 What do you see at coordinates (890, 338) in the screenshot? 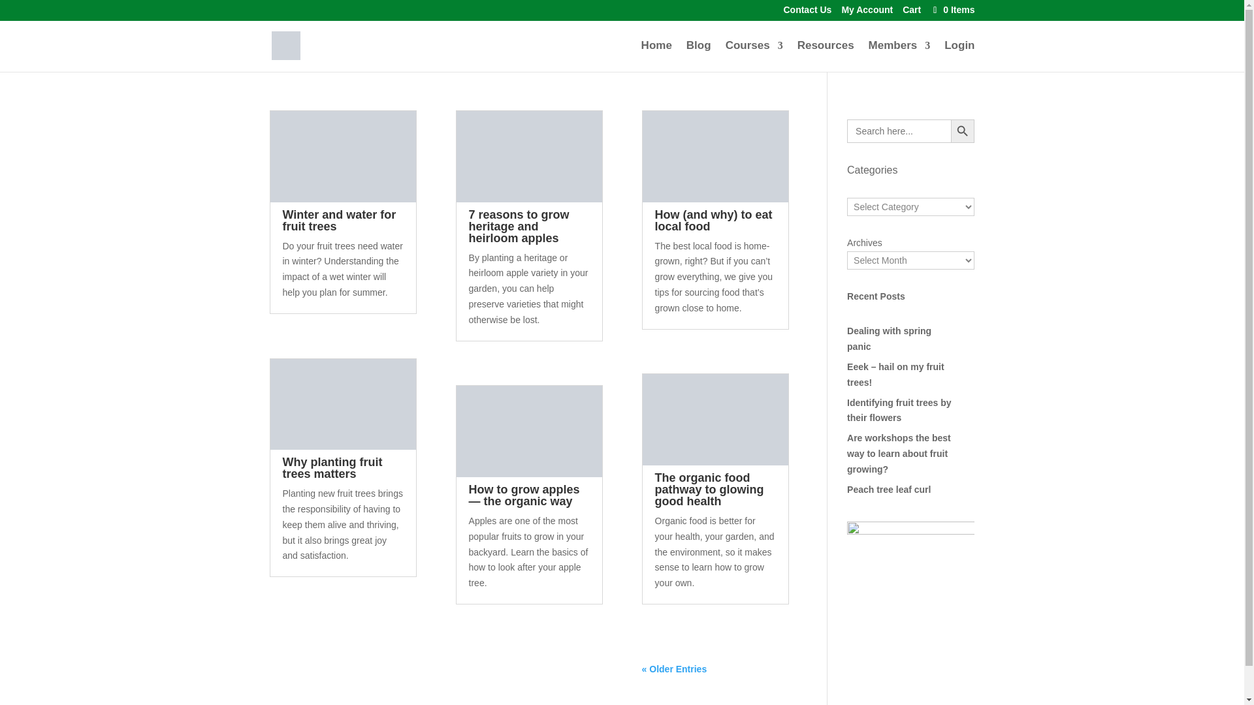
I see `Dealing with spring panic` at bounding box center [890, 338].